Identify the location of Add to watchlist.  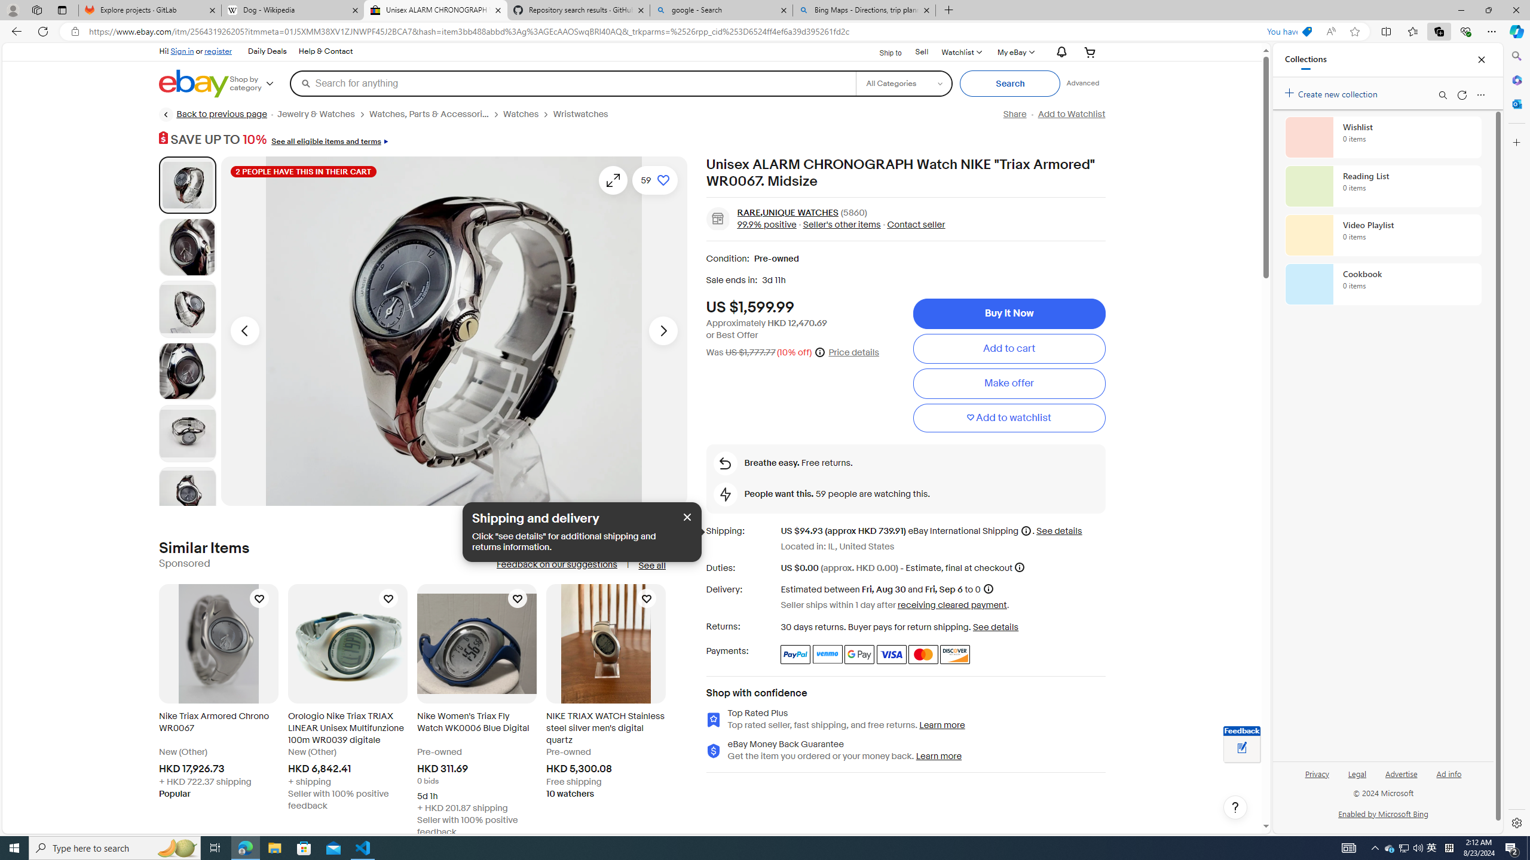
(1009, 418).